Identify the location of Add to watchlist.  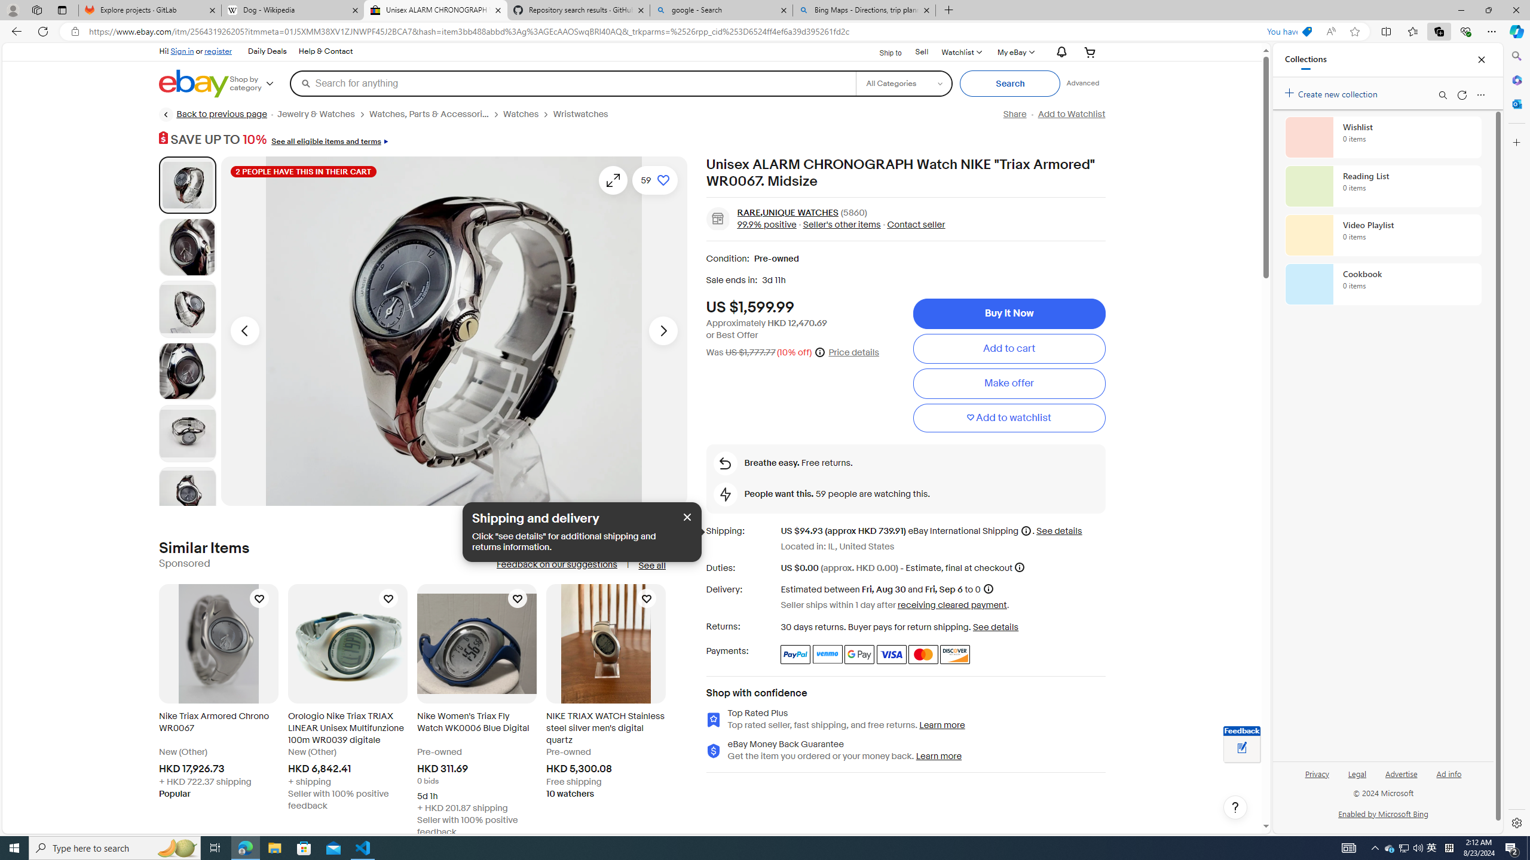
(1009, 418).